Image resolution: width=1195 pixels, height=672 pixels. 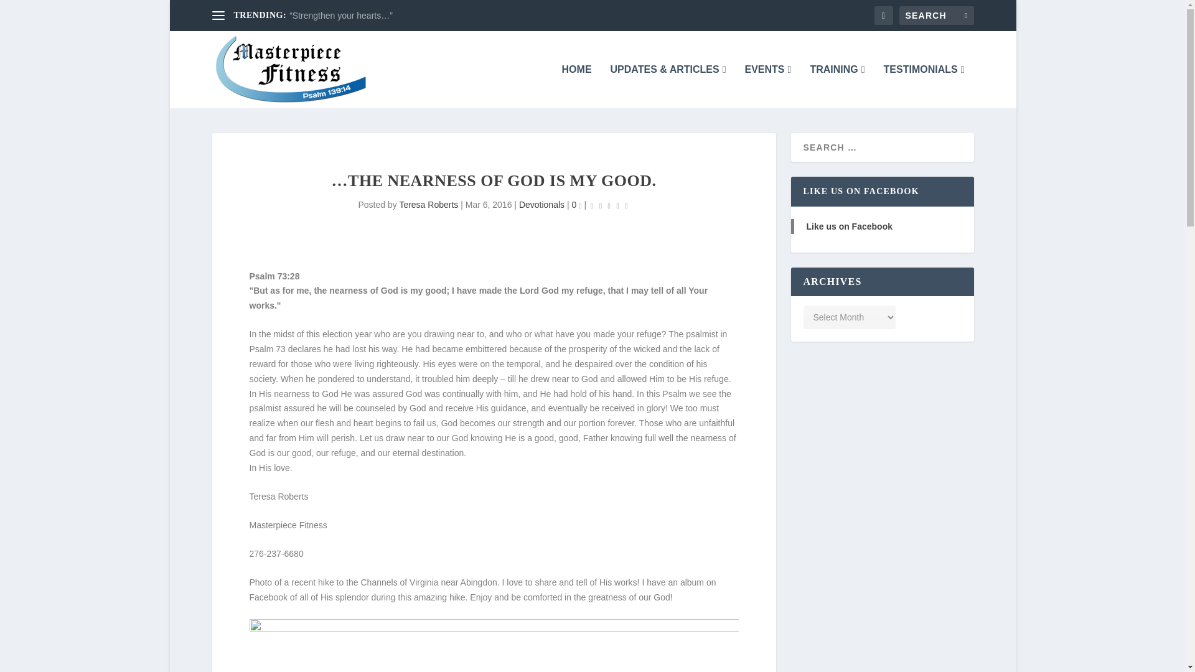 I want to click on EVENTS, so click(x=768, y=86).